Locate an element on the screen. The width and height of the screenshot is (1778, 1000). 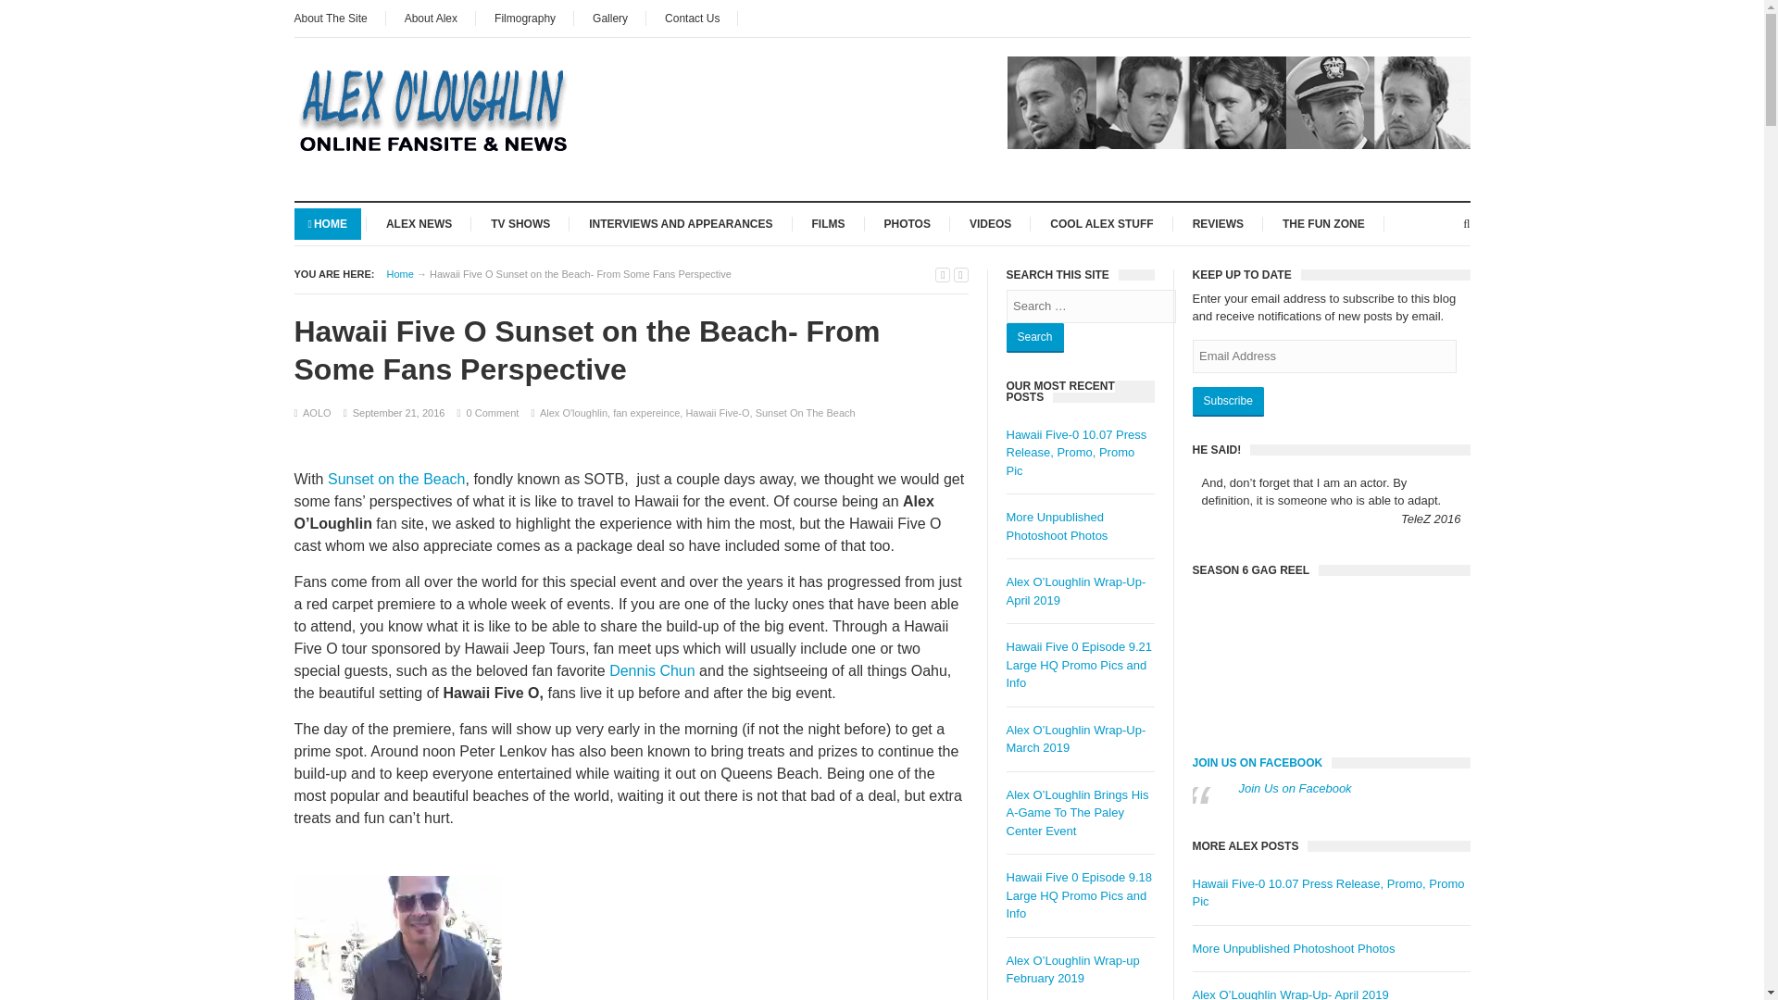
Home is located at coordinates (400, 274).